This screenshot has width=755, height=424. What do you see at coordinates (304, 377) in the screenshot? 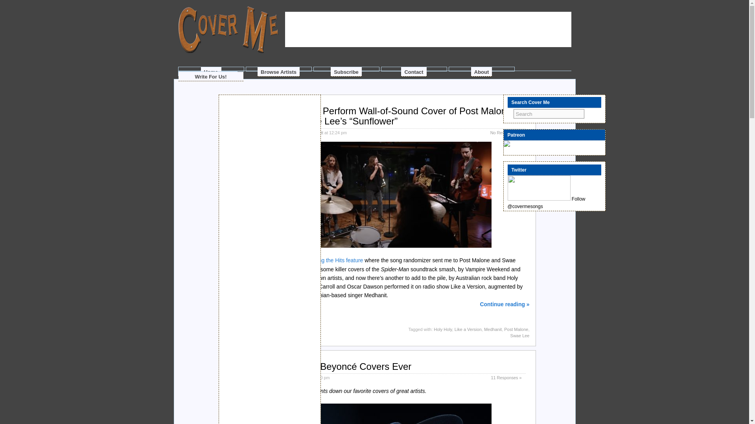
I see `Staff` at bounding box center [304, 377].